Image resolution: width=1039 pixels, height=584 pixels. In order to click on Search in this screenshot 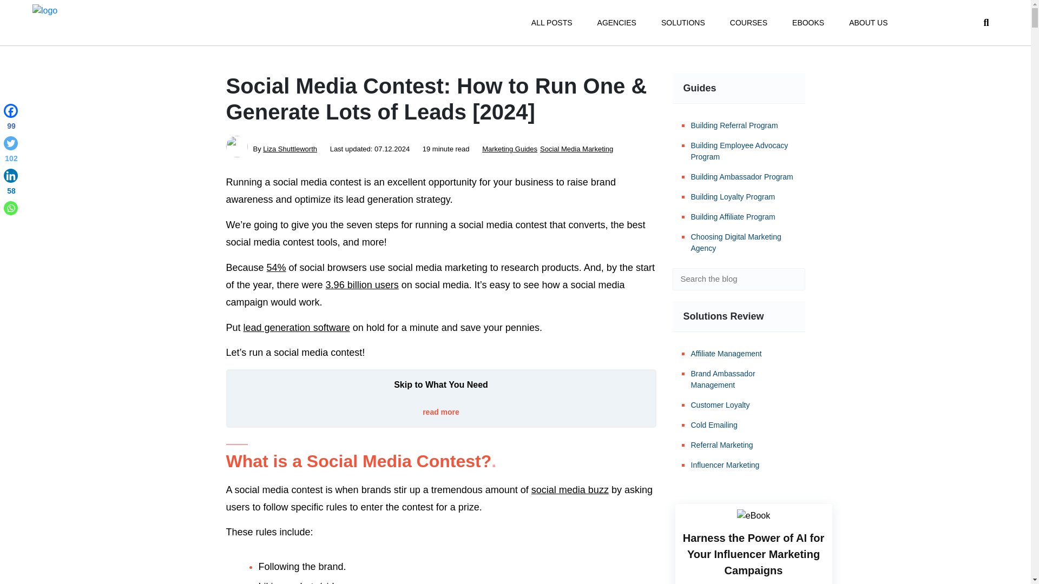, I will do `click(789, 279)`.